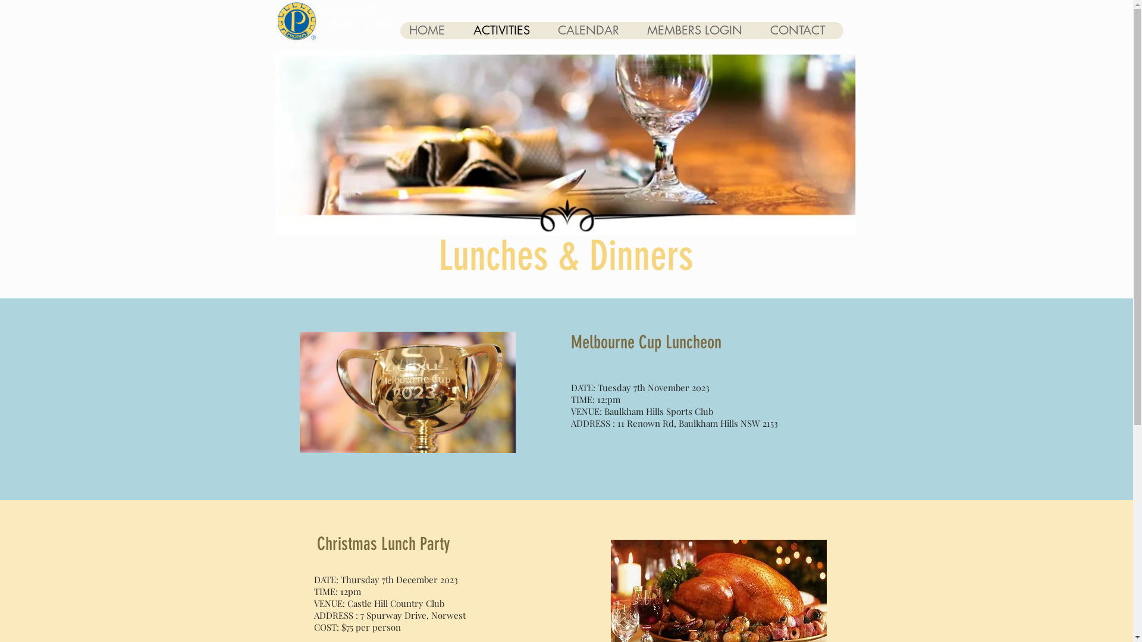 The image size is (1142, 642). What do you see at coordinates (432, 31) in the screenshot?
I see `HOME` at bounding box center [432, 31].